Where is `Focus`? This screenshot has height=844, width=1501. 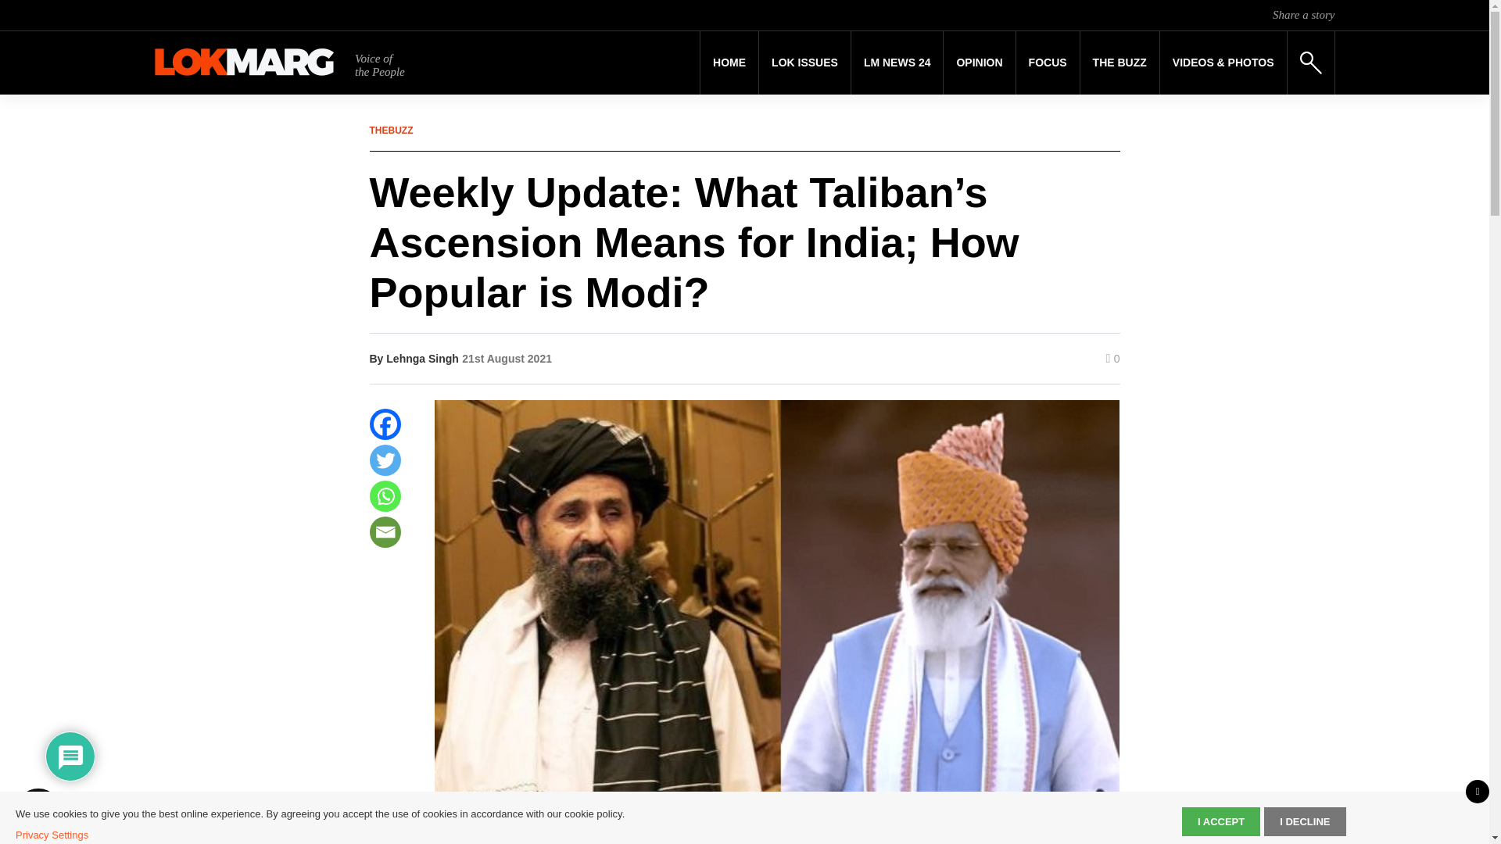
Focus is located at coordinates (1048, 63).